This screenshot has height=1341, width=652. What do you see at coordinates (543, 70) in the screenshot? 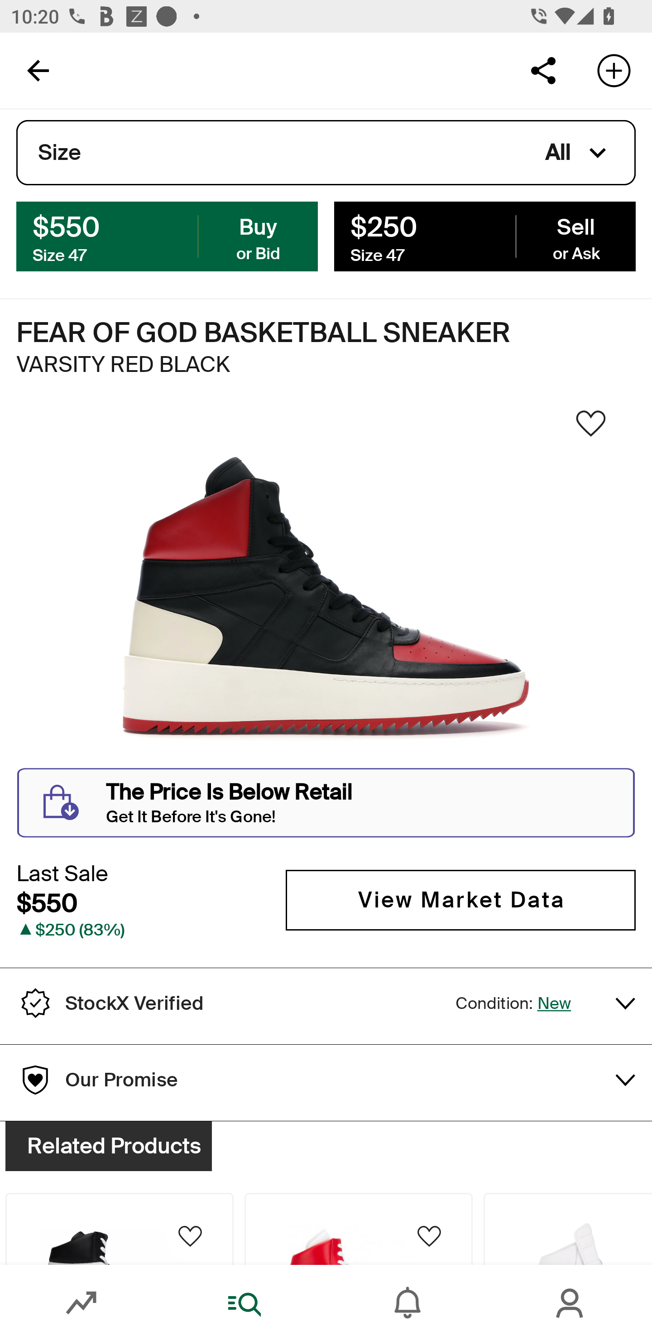
I see `Share` at bounding box center [543, 70].